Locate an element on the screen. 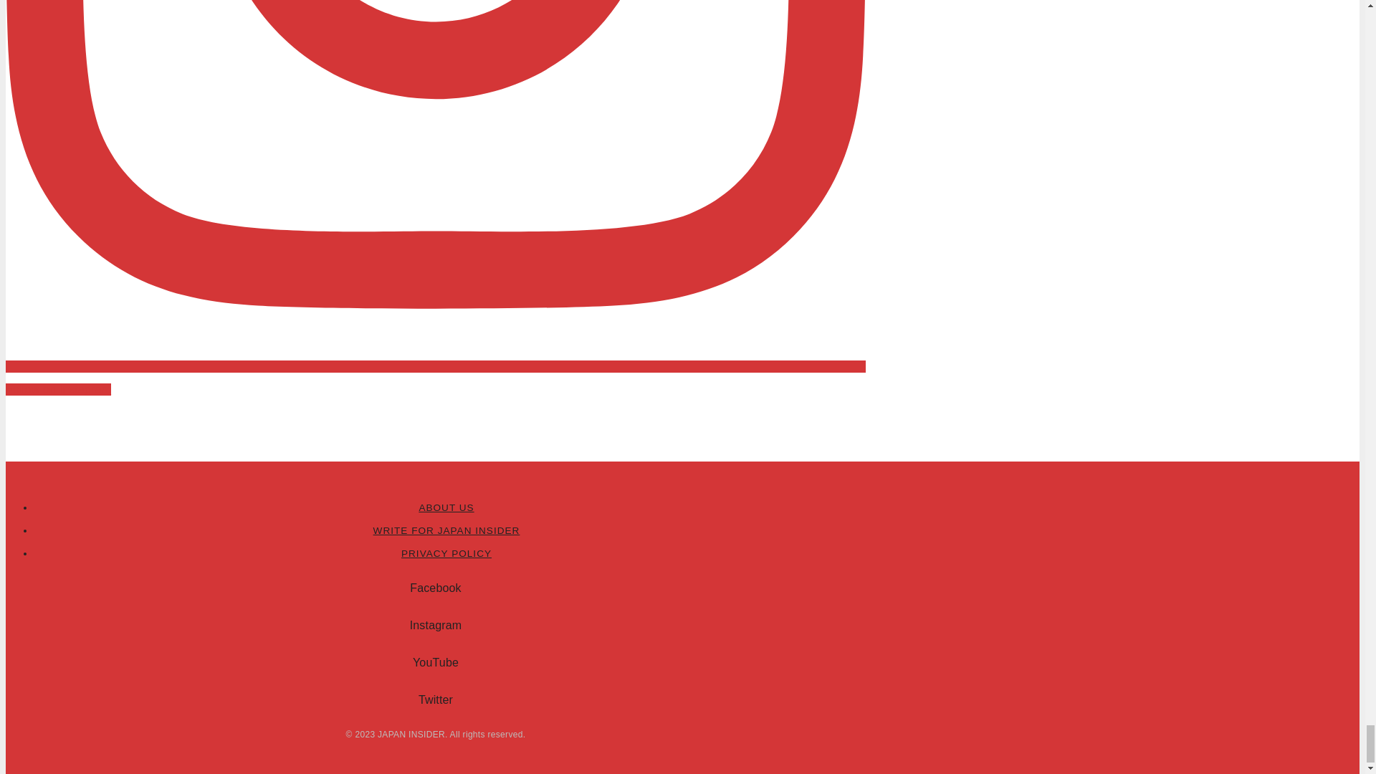  WRITE FOR JAPAN INSIDER is located at coordinates (446, 530).